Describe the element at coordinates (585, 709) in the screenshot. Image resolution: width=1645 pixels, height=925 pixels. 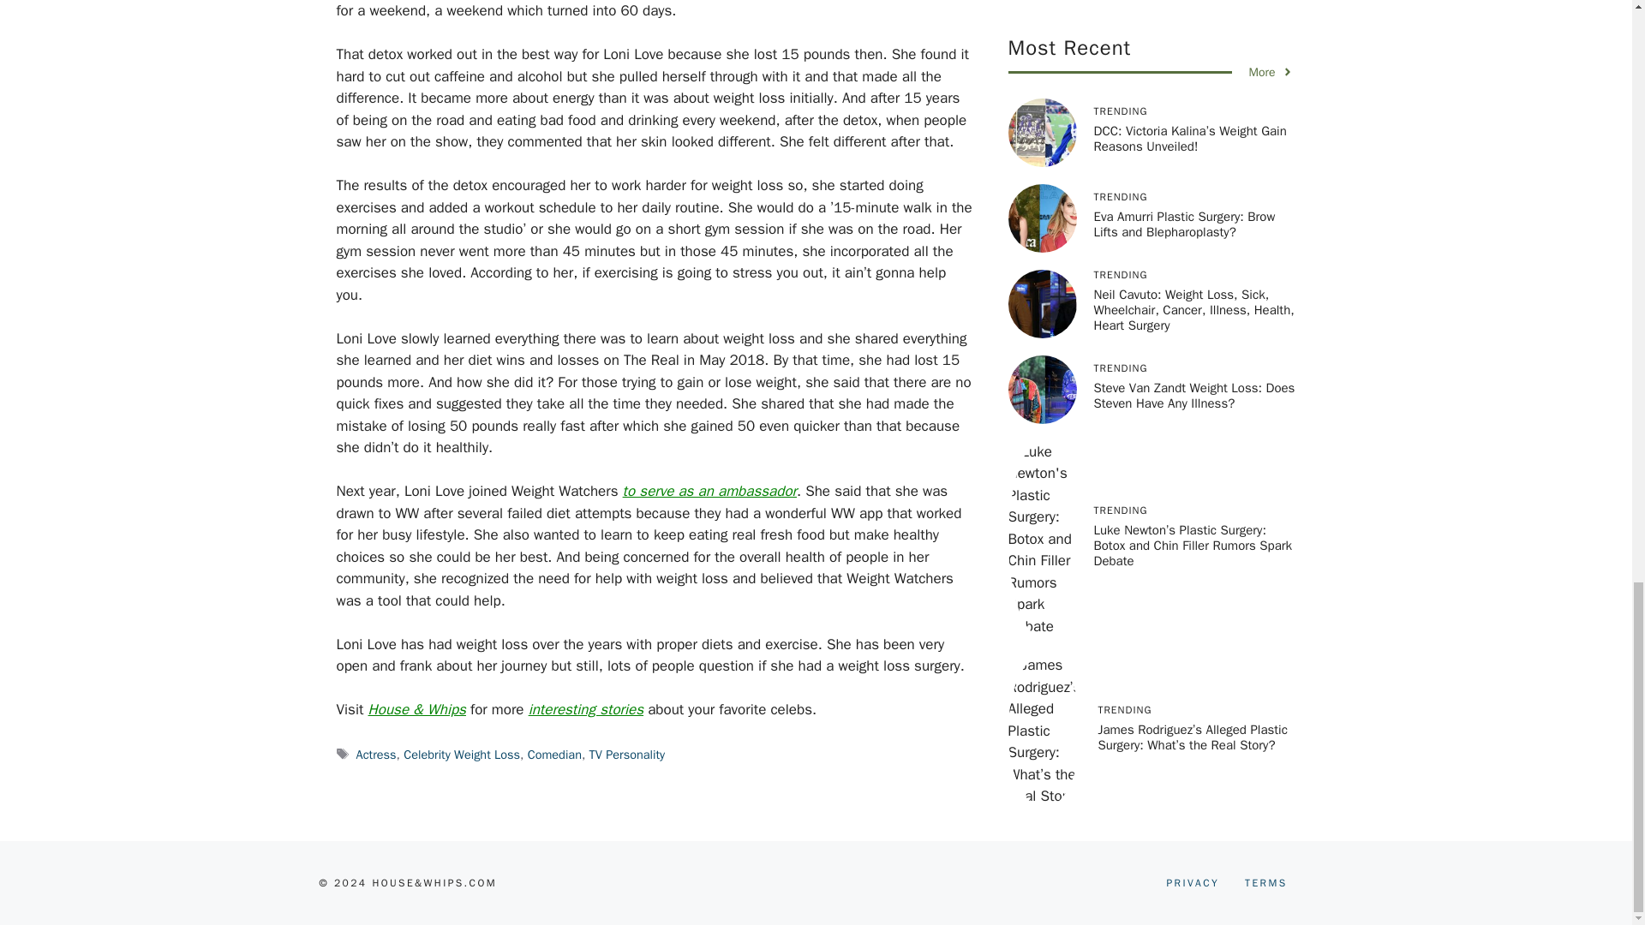
I see `interesting stories` at that location.